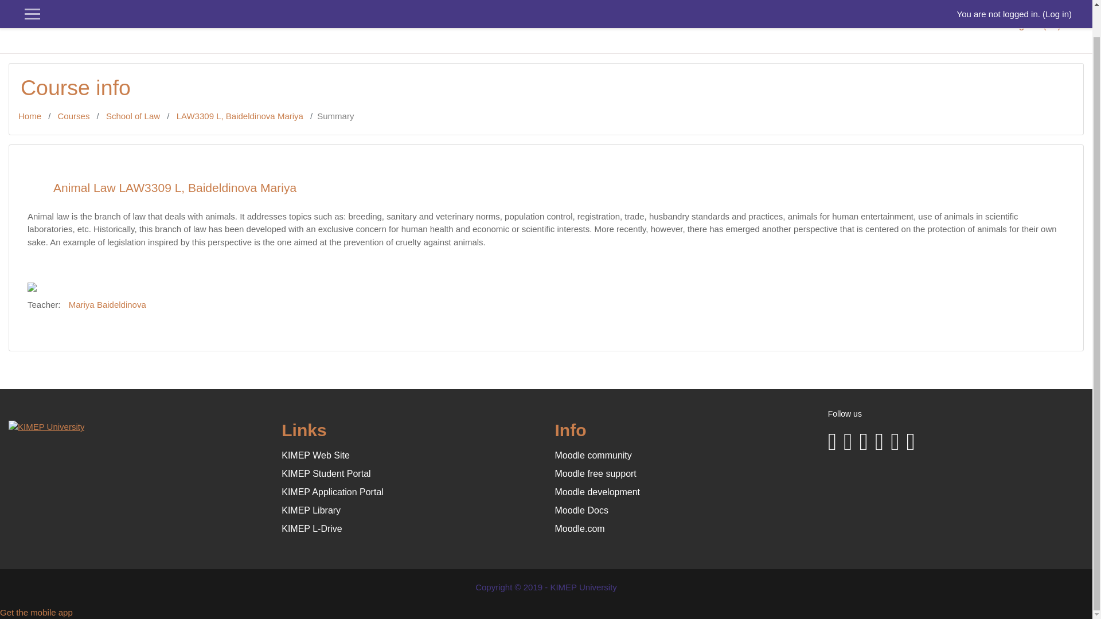  Describe the element at coordinates (240, 116) in the screenshot. I see `Animal Law LAW3309 L, Baideldinova Mariya` at that location.